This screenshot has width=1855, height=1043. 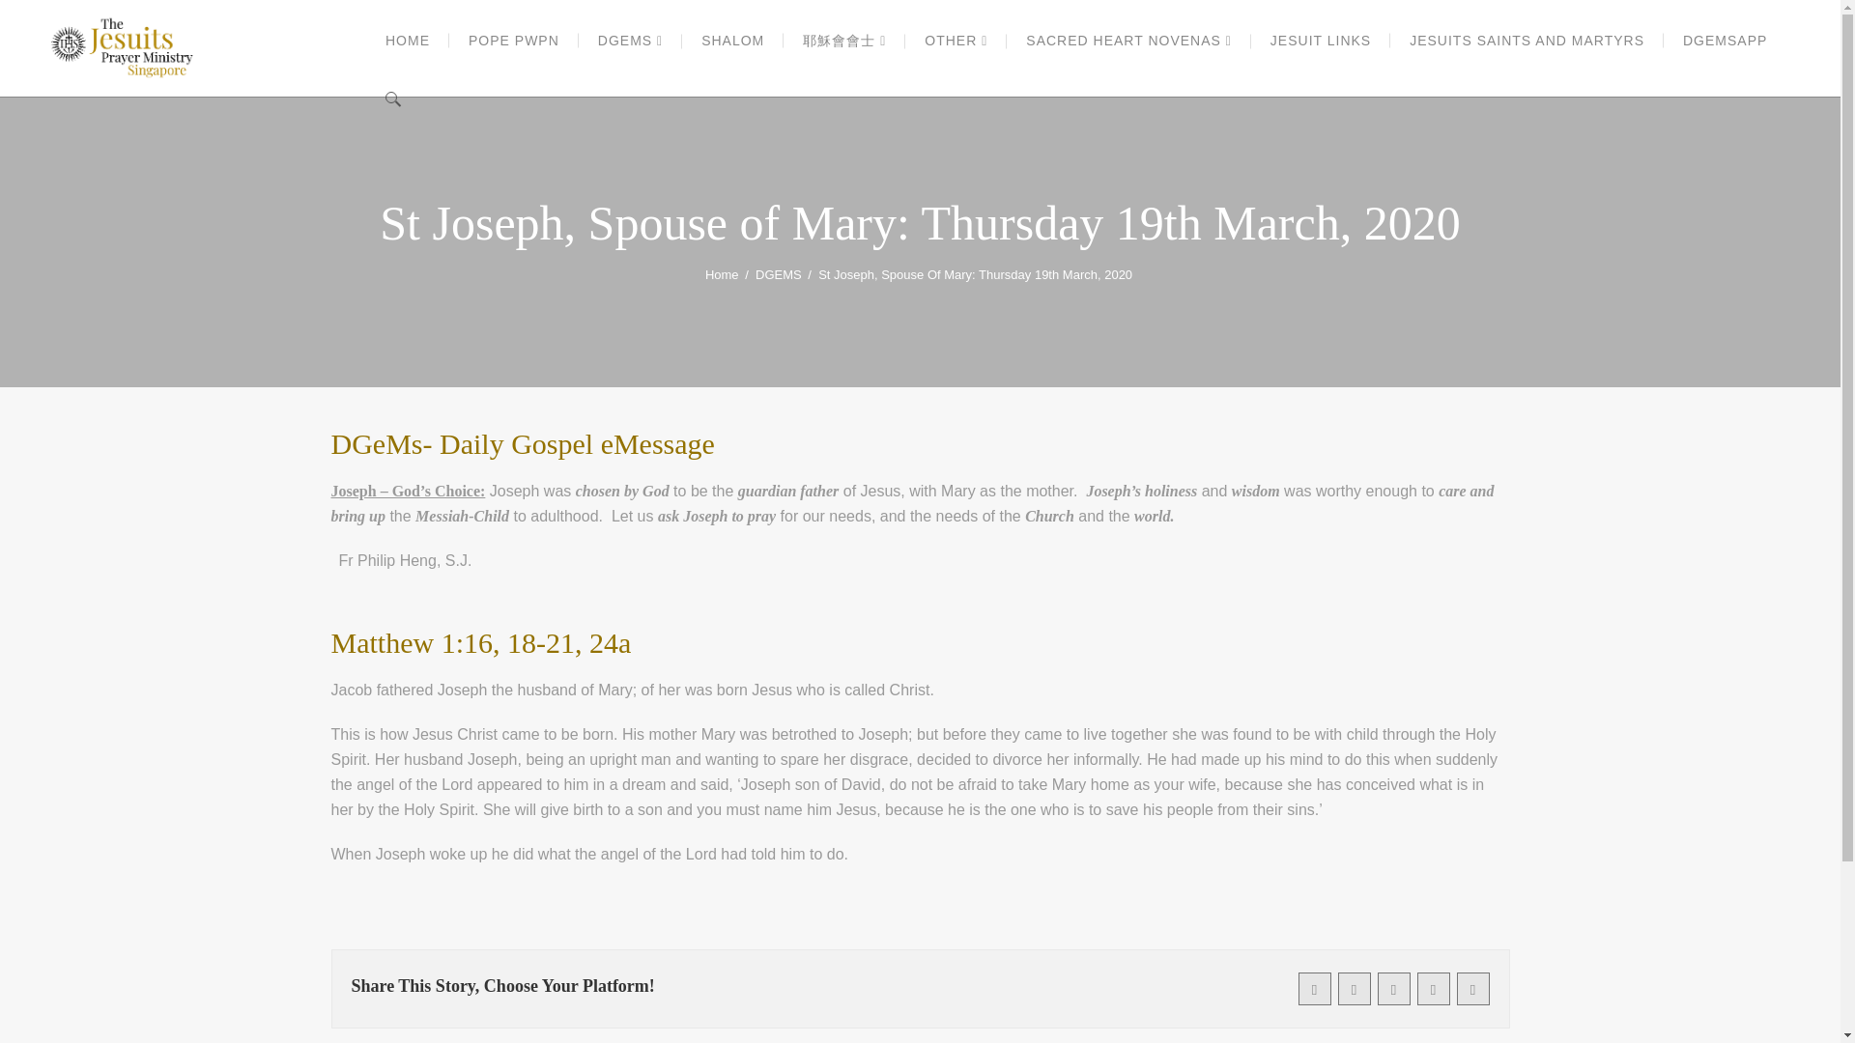 What do you see at coordinates (956, 41) in the screenshot?
I see `OTHER` at bounding box center [956, 41].